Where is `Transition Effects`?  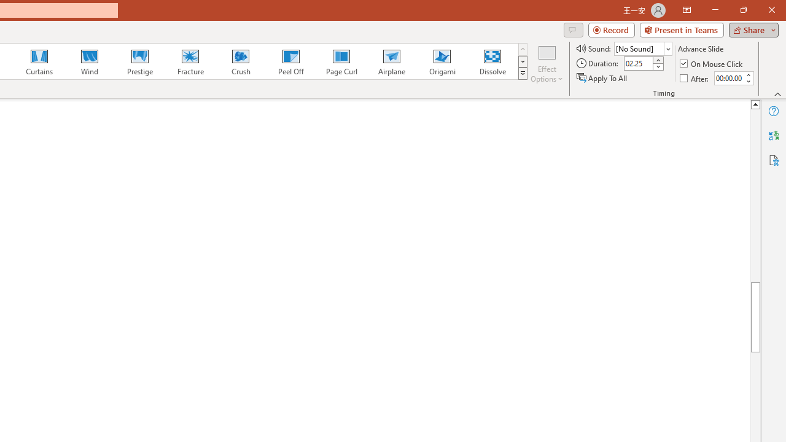
Transition Effects is located at coordinates (522, 74).